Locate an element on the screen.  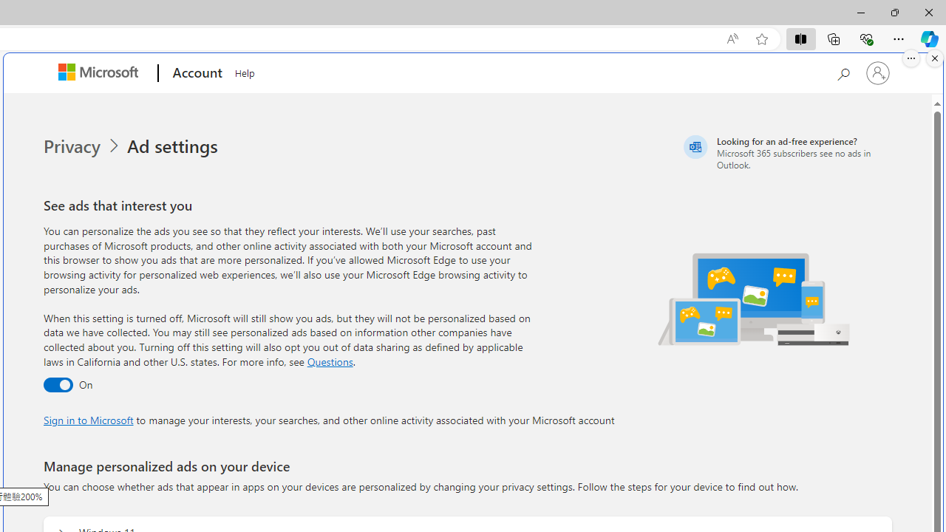
Ad settings toggle is located at coordinates (58, 386).